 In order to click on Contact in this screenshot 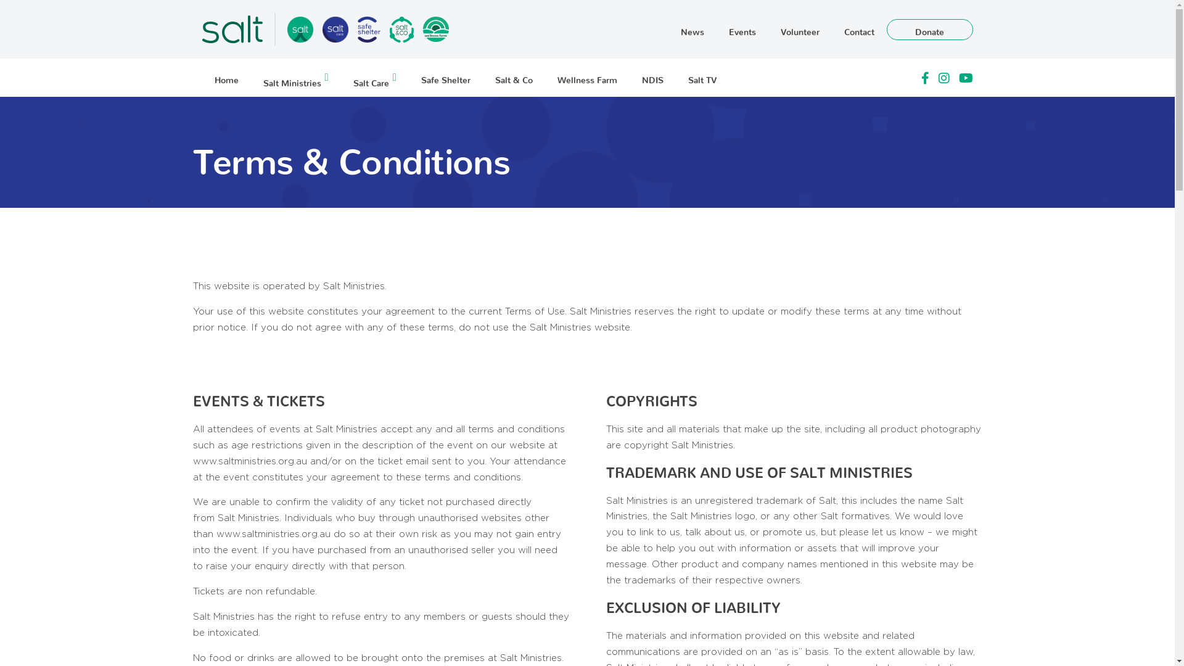, I will do `click(858, 30)`.